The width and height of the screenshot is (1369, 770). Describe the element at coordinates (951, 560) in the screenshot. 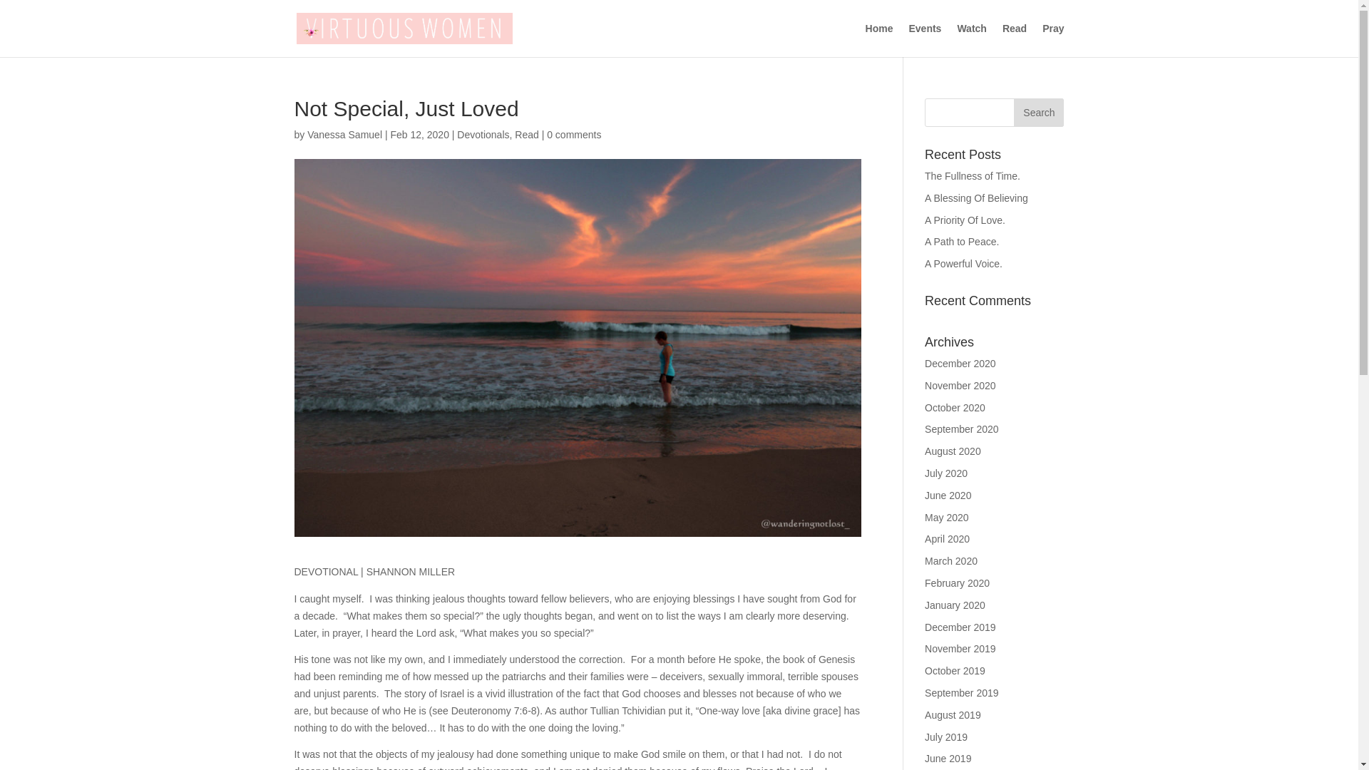

I see `March 2020` at that location.